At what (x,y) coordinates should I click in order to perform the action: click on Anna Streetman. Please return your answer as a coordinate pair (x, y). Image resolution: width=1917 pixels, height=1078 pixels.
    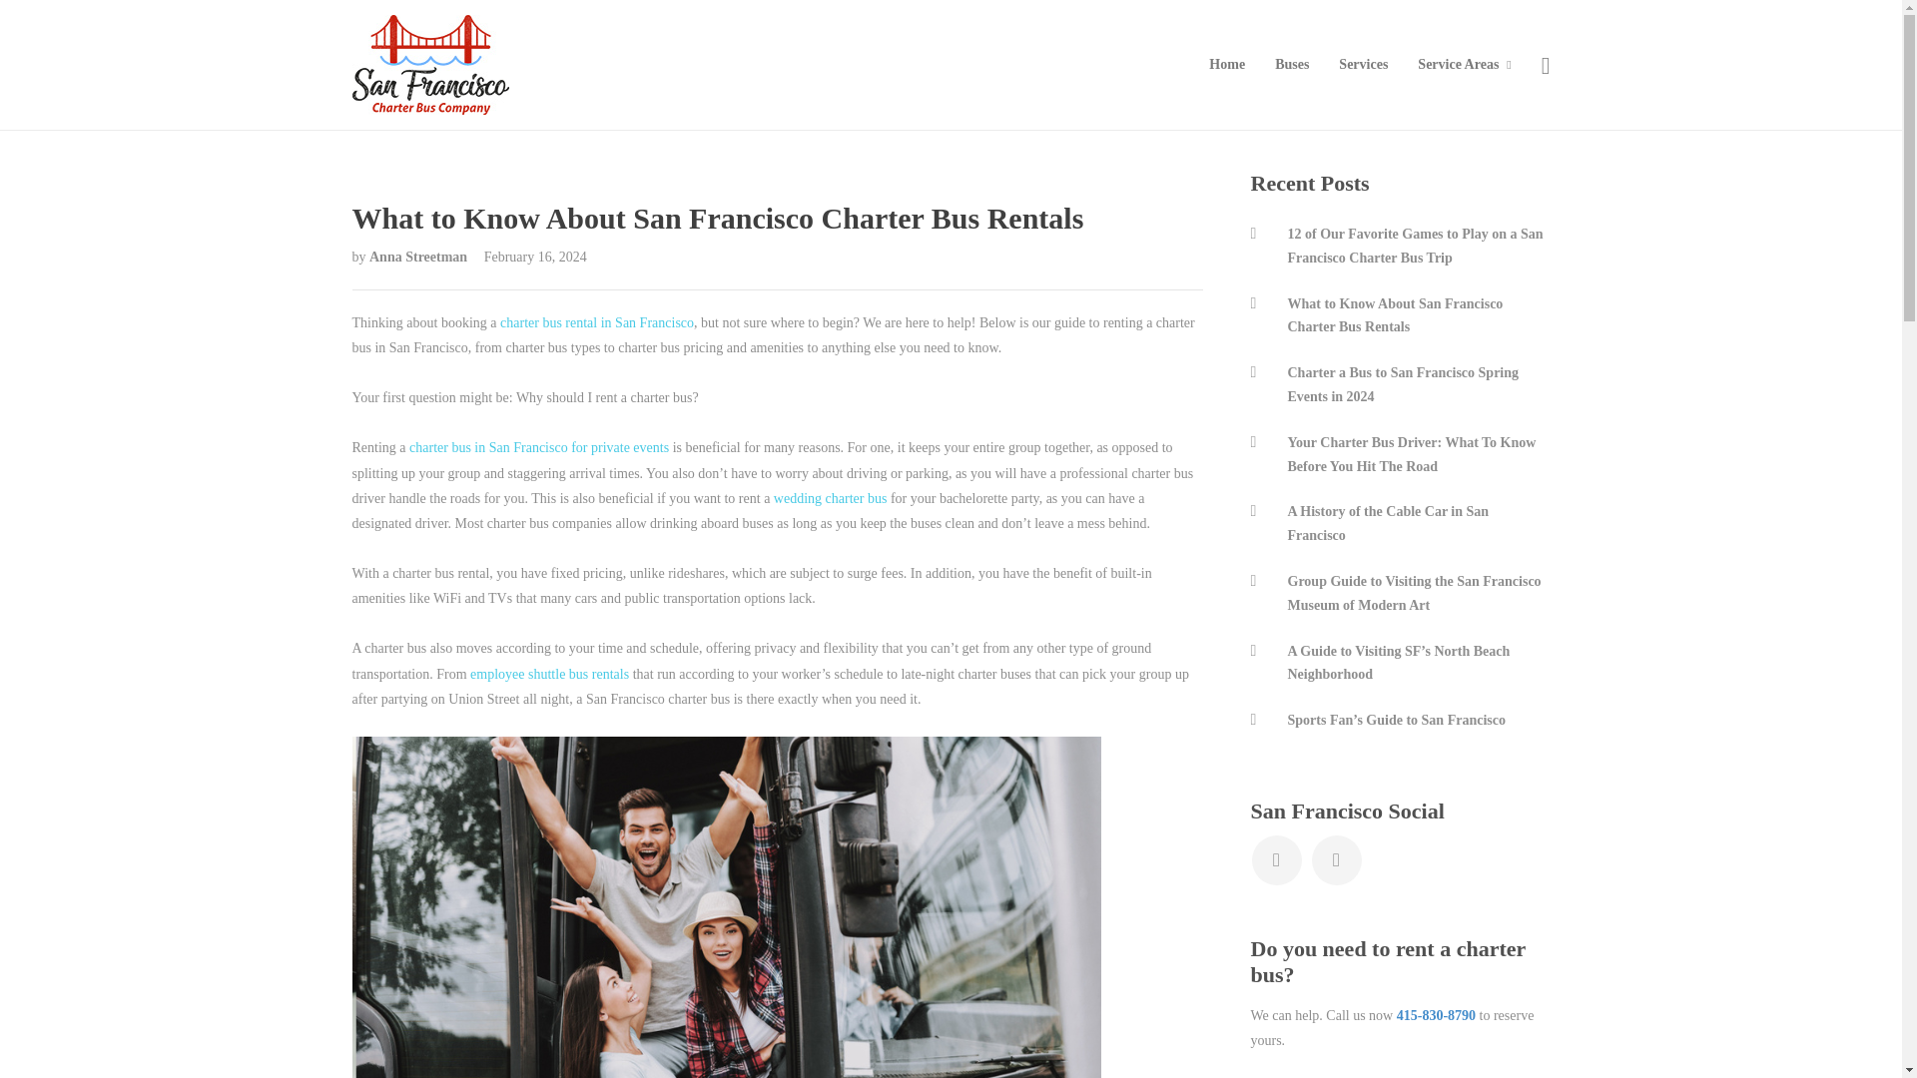
    Looking at the image, I should click on (420, 256).